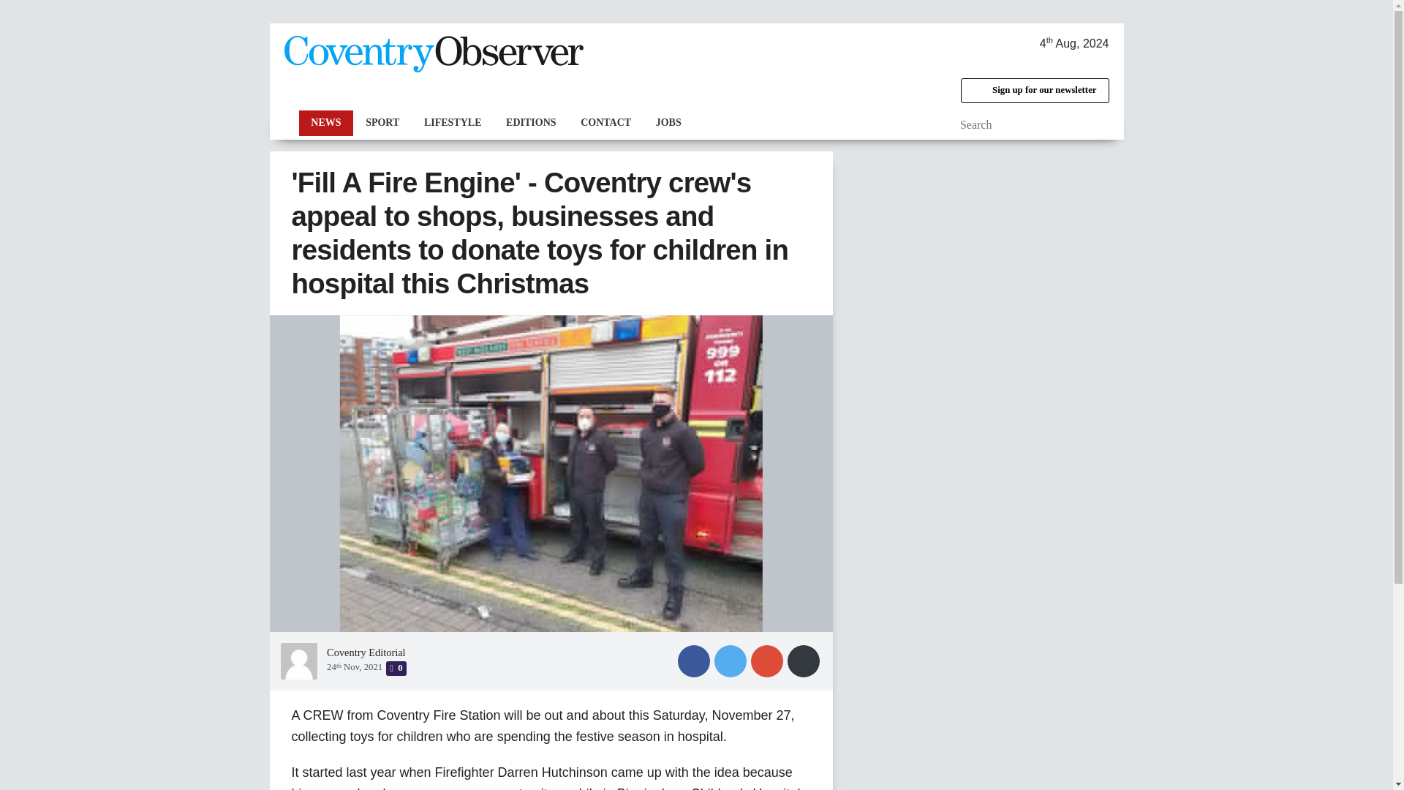  Describe the element at coordinates (1034, 91) in the screenshot. I see `  Sign up for our newsletter` at that location.